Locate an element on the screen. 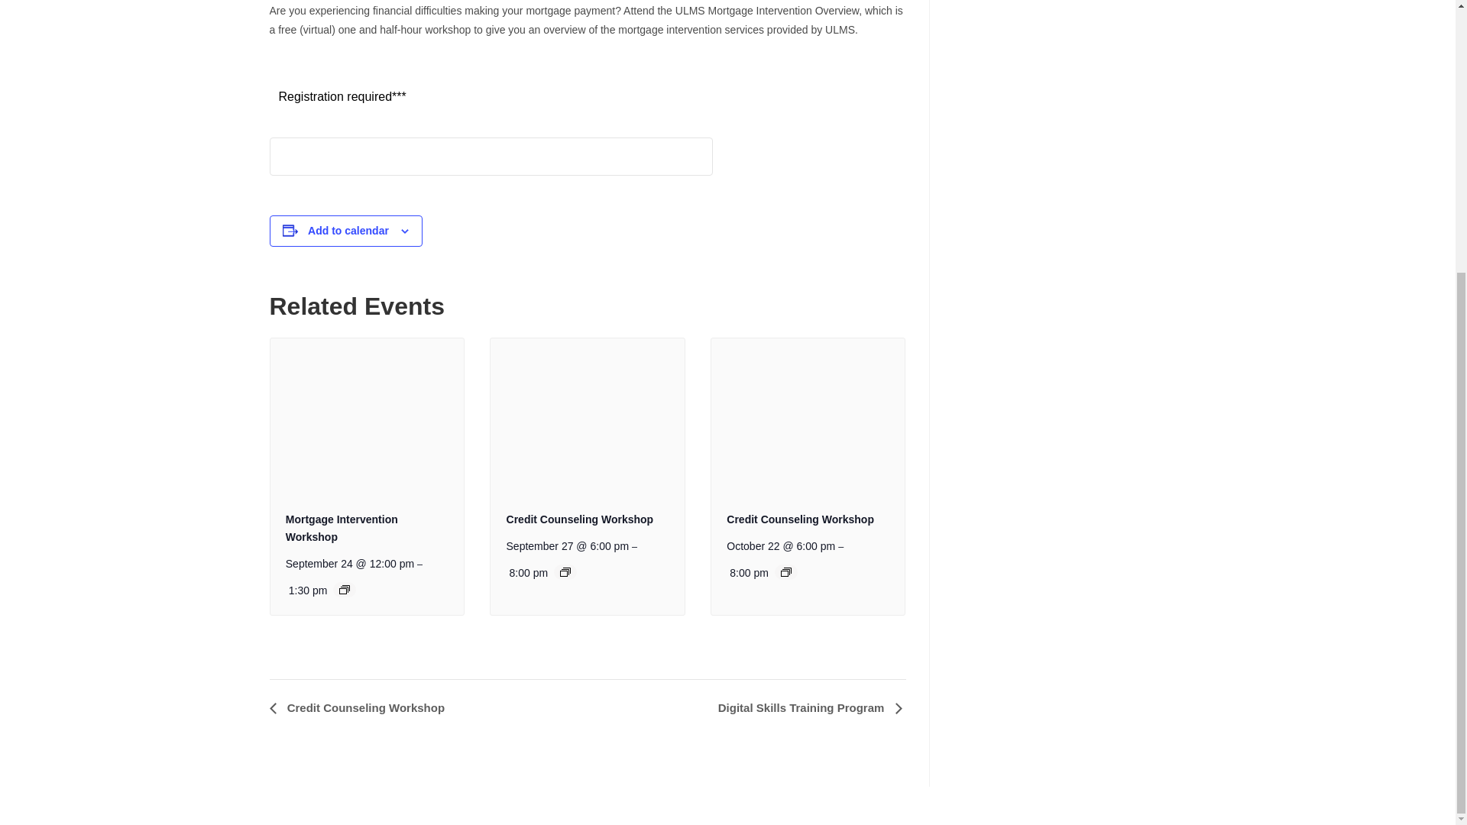  Event Series is located at coordinates (565, 571).